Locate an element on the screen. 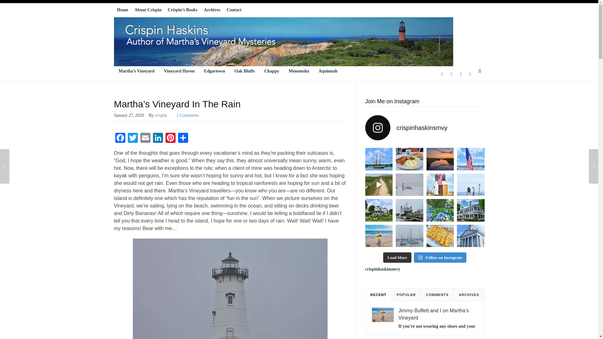  Crispin Haskins is located at coordinates (283, 41).